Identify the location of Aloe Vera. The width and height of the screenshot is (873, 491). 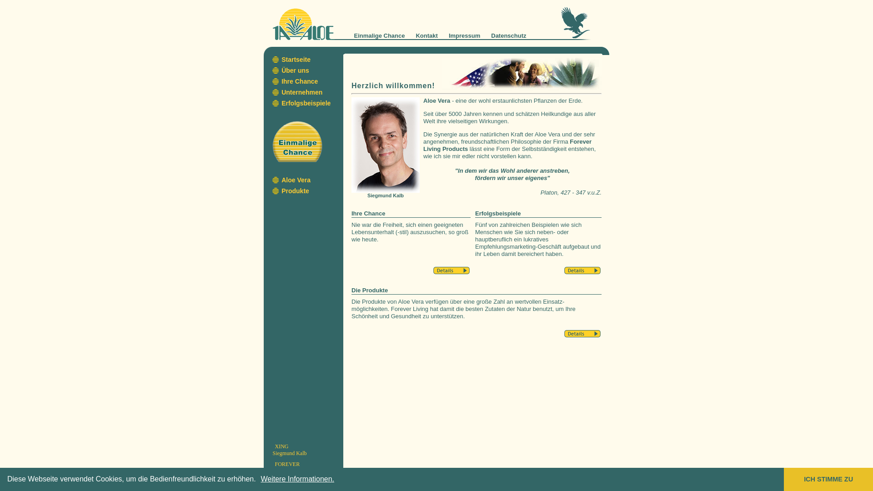
(296, 180).